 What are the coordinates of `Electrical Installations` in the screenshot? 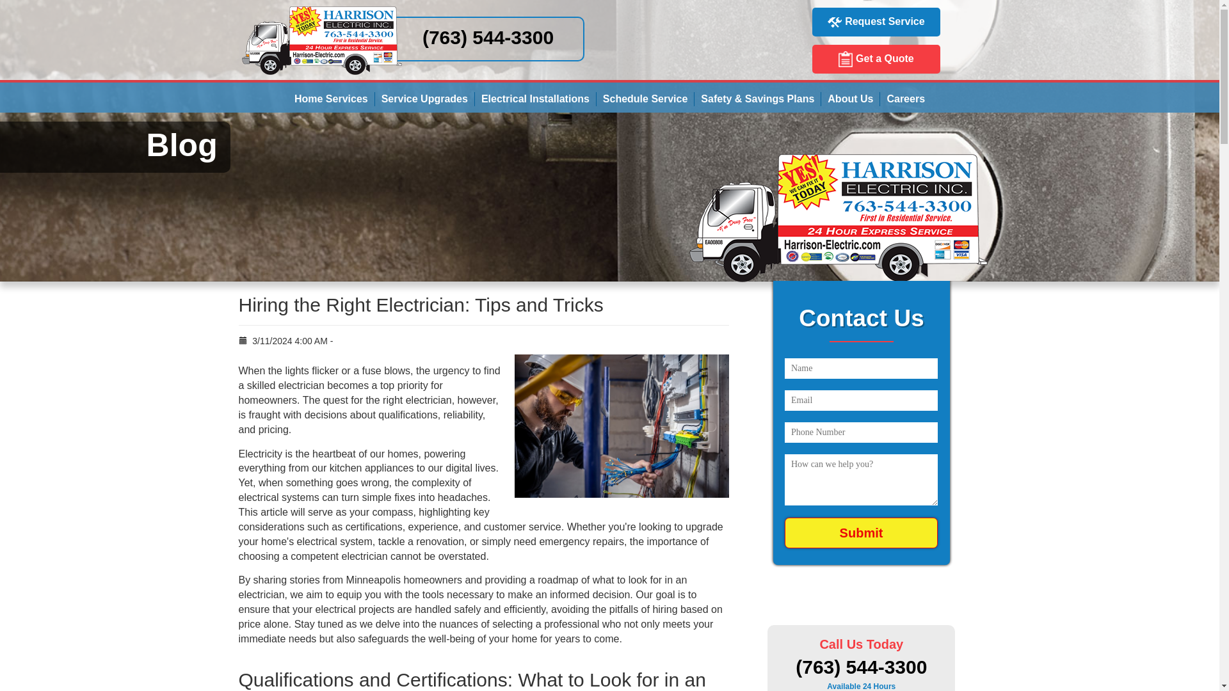 It's located at (535, 99).